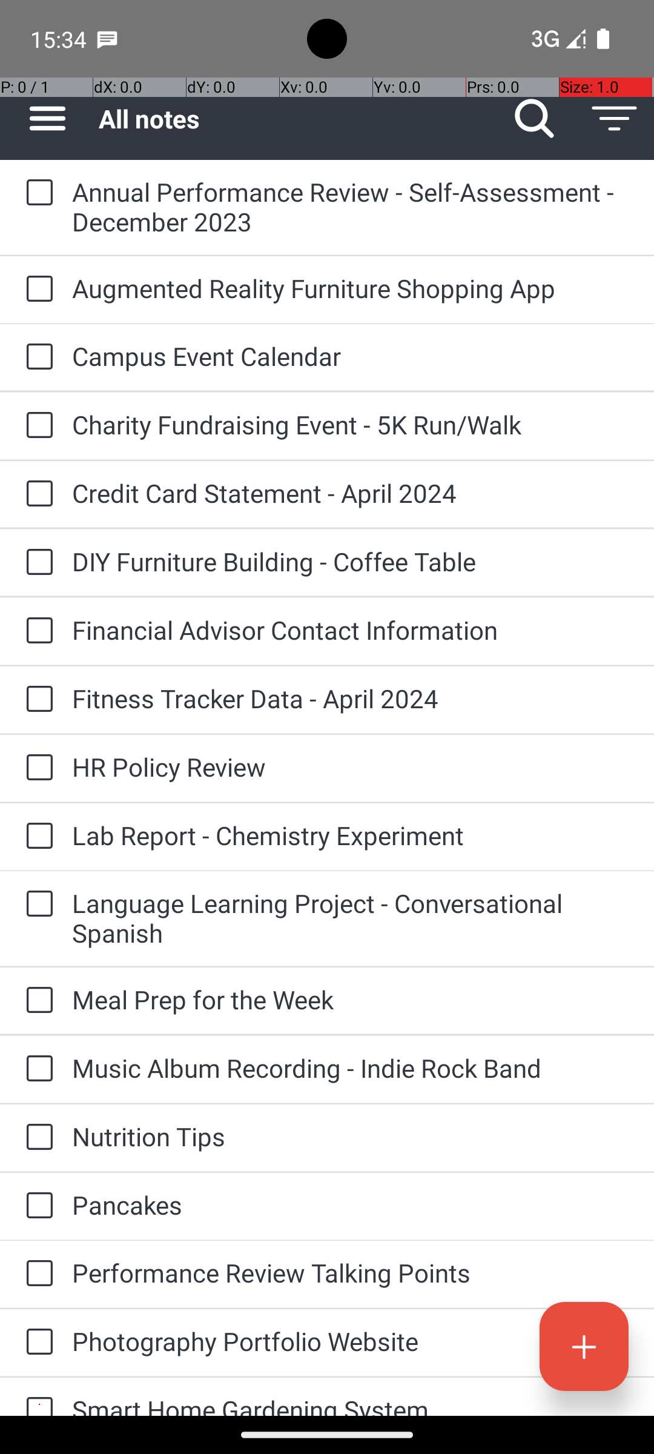 This screenshot has height=1454, width=654. I want to click on DIY Furniture Building - Coffee Table, so click(351, 561).